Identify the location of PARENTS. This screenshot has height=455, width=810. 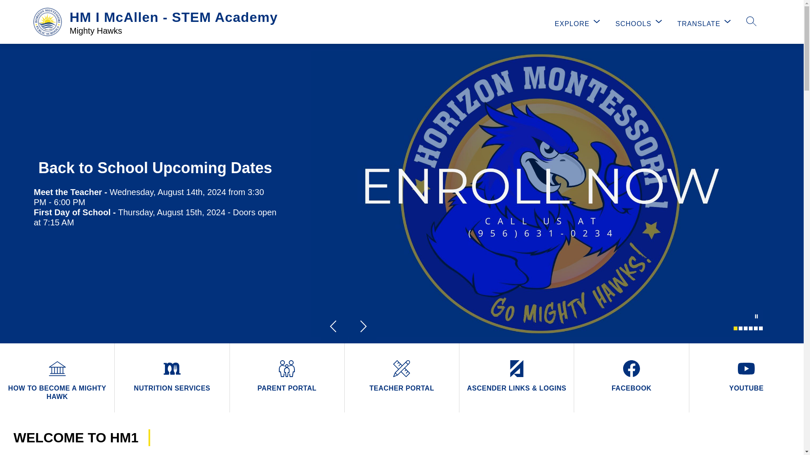
(488, 21).